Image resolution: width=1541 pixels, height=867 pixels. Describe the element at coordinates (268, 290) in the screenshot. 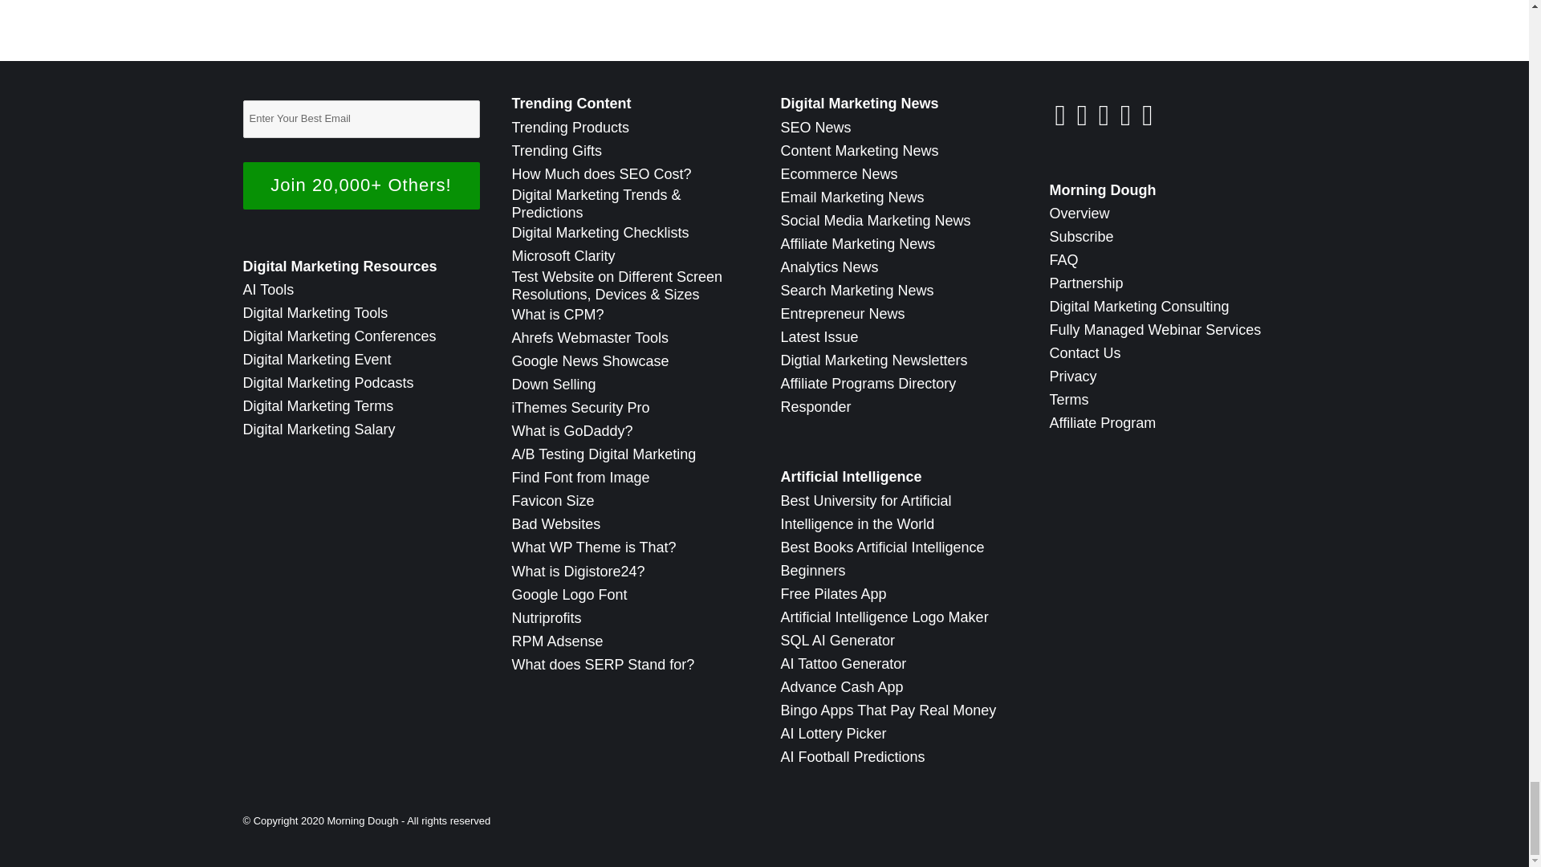

I see `AI Tools` at that location.